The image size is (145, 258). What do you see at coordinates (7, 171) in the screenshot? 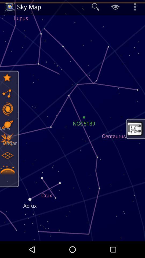
I see `view asteroids` at bounding box center [7, 171].